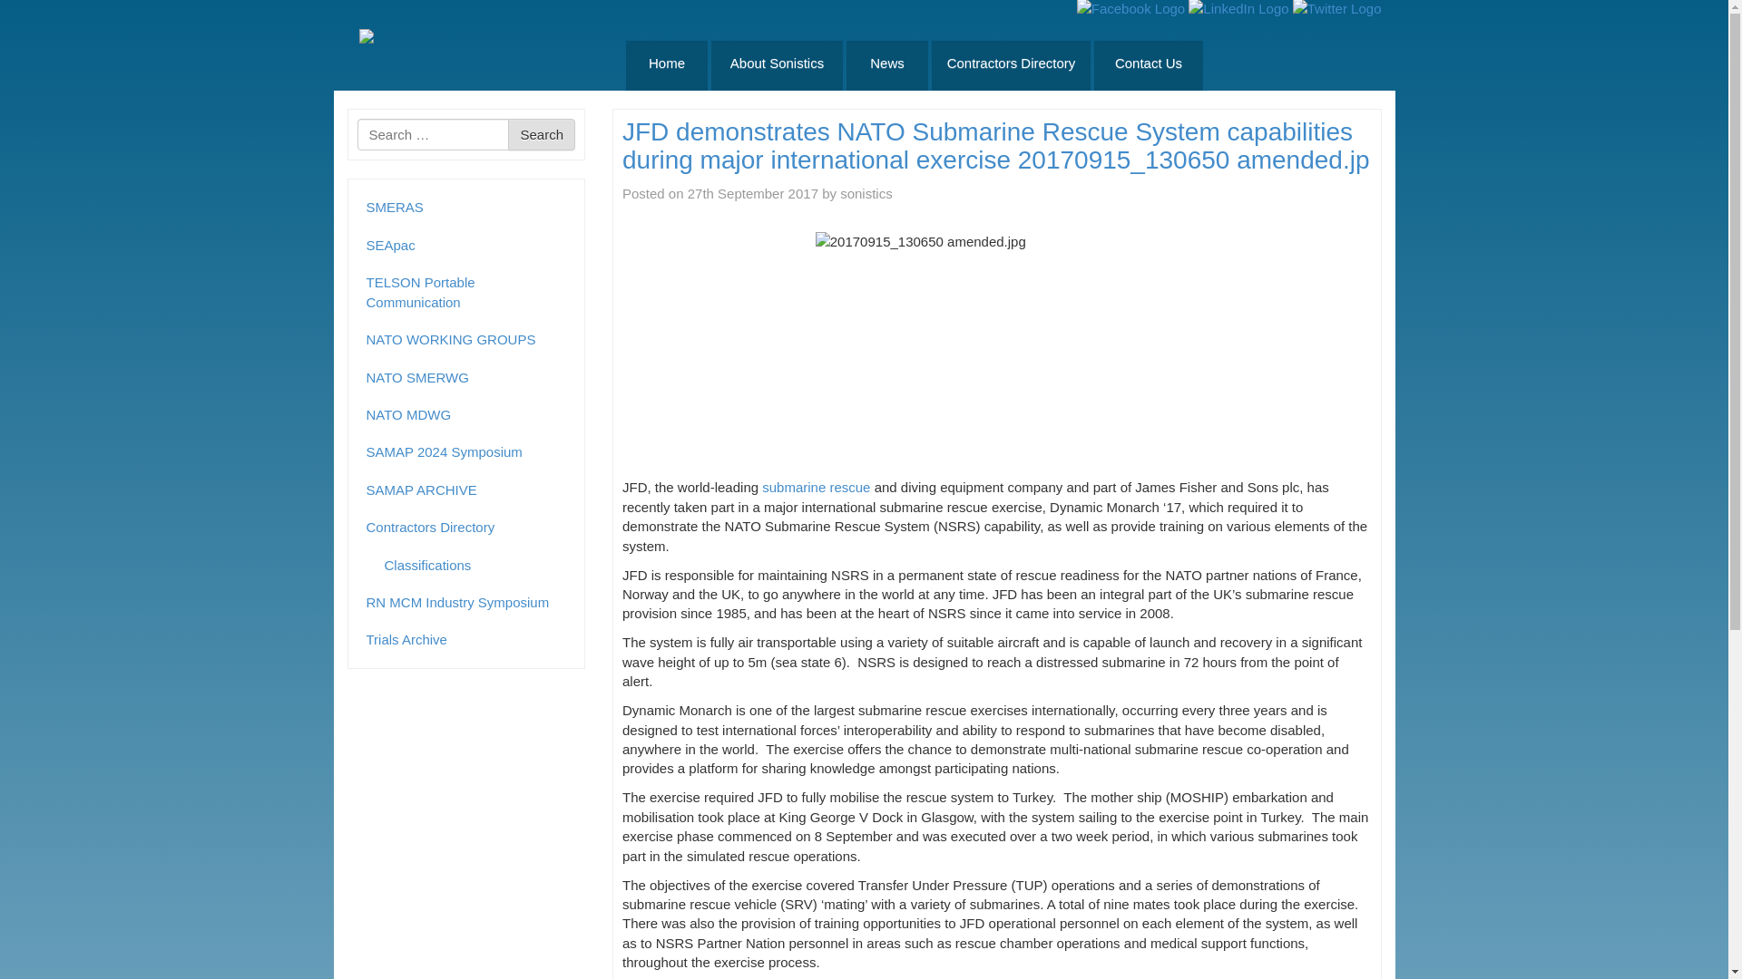 The image size is (1742, 979). What do you see at coordinates (866, 194) in the screenshot?
I see `View all posts by sonistics` at bounding box center [866, 194].